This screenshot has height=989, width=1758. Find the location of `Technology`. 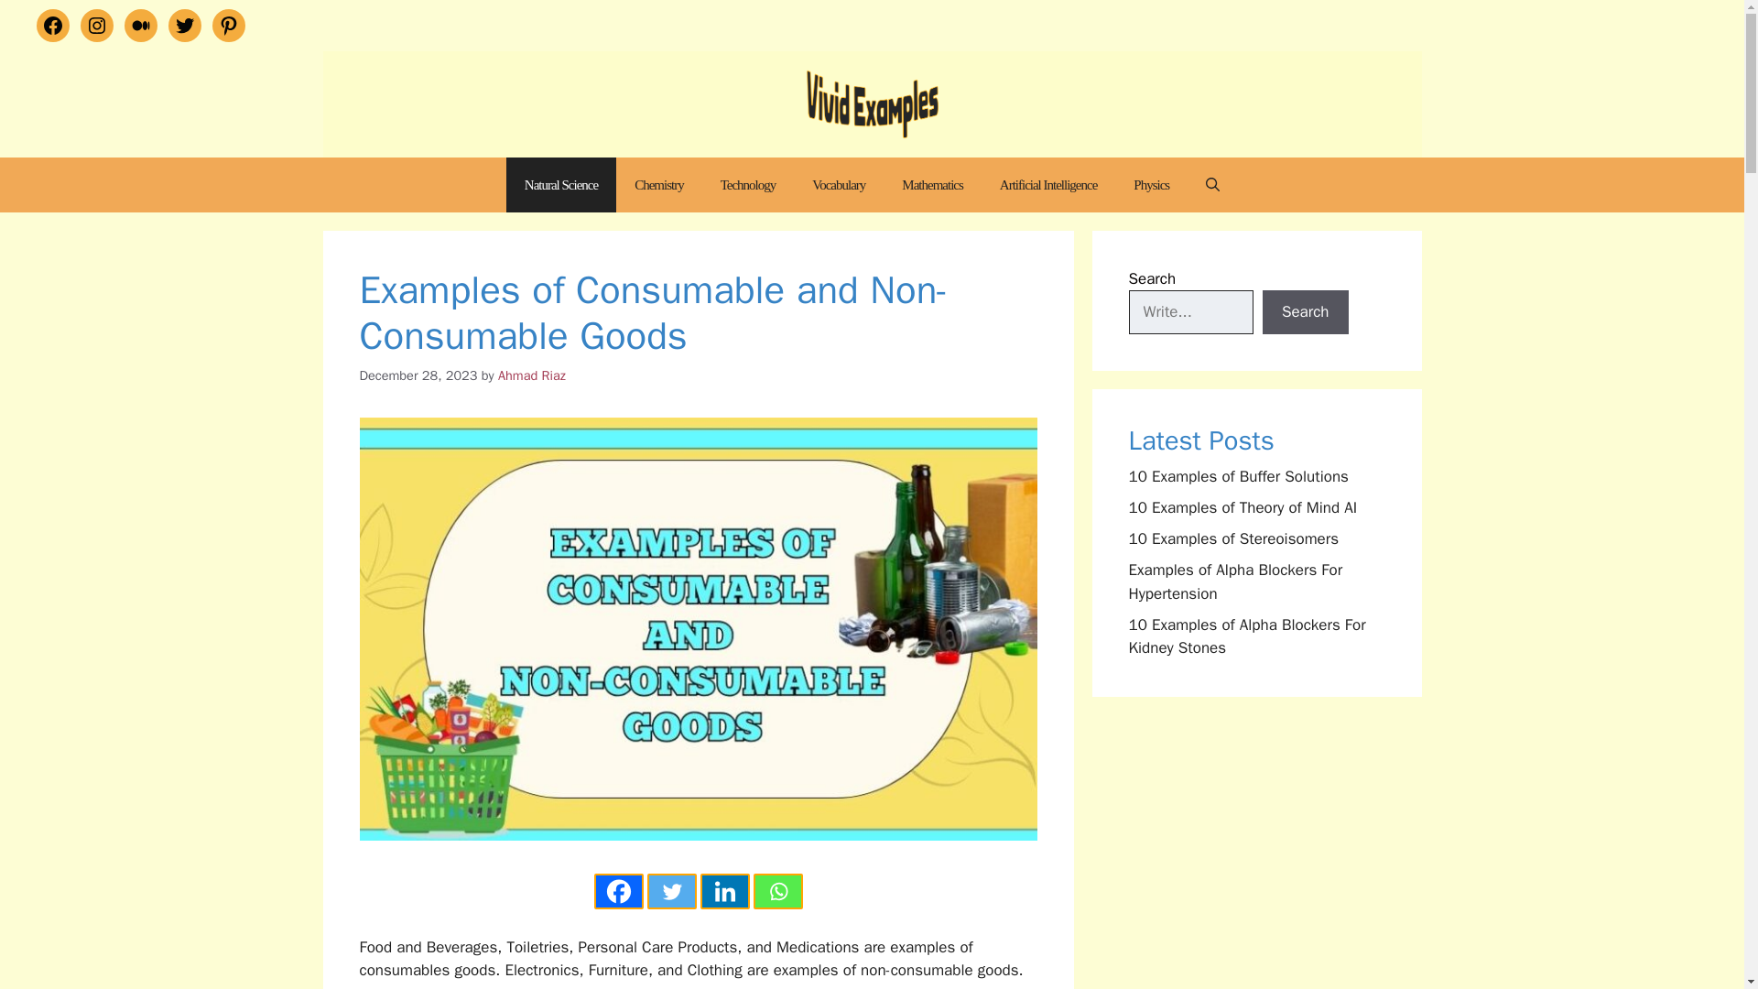

Technology is located at coordinates (747, 185).